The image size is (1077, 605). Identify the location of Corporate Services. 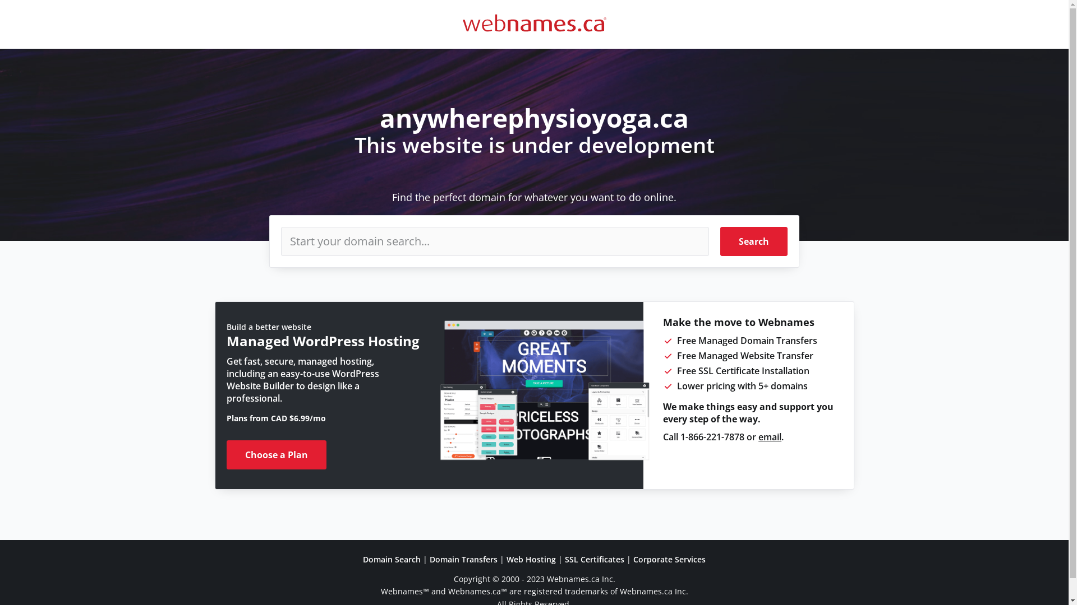
(670, 559).